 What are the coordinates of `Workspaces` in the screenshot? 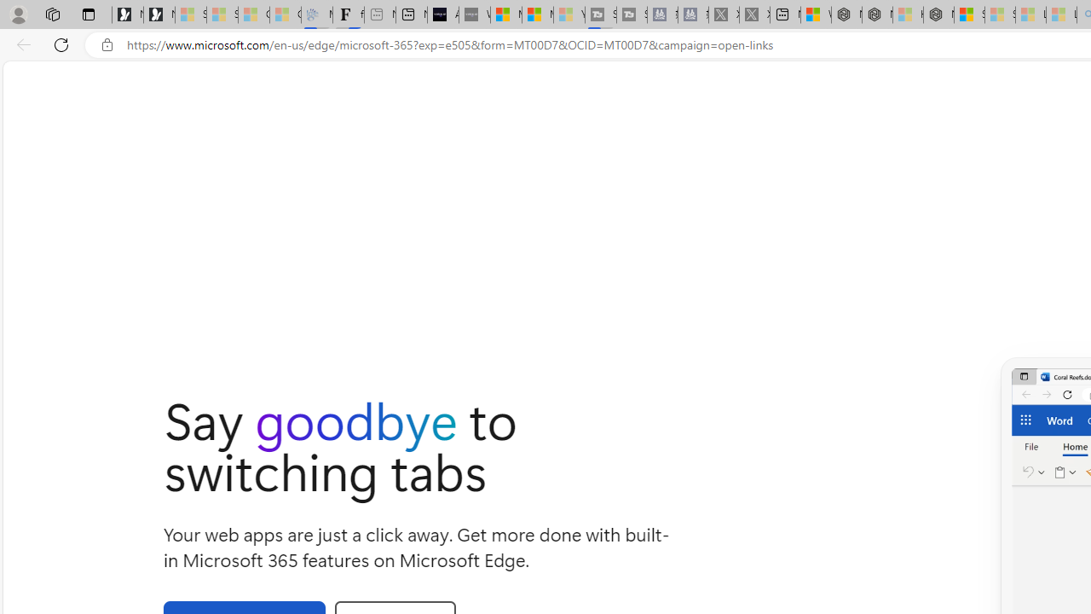 It's located at (52, 14).